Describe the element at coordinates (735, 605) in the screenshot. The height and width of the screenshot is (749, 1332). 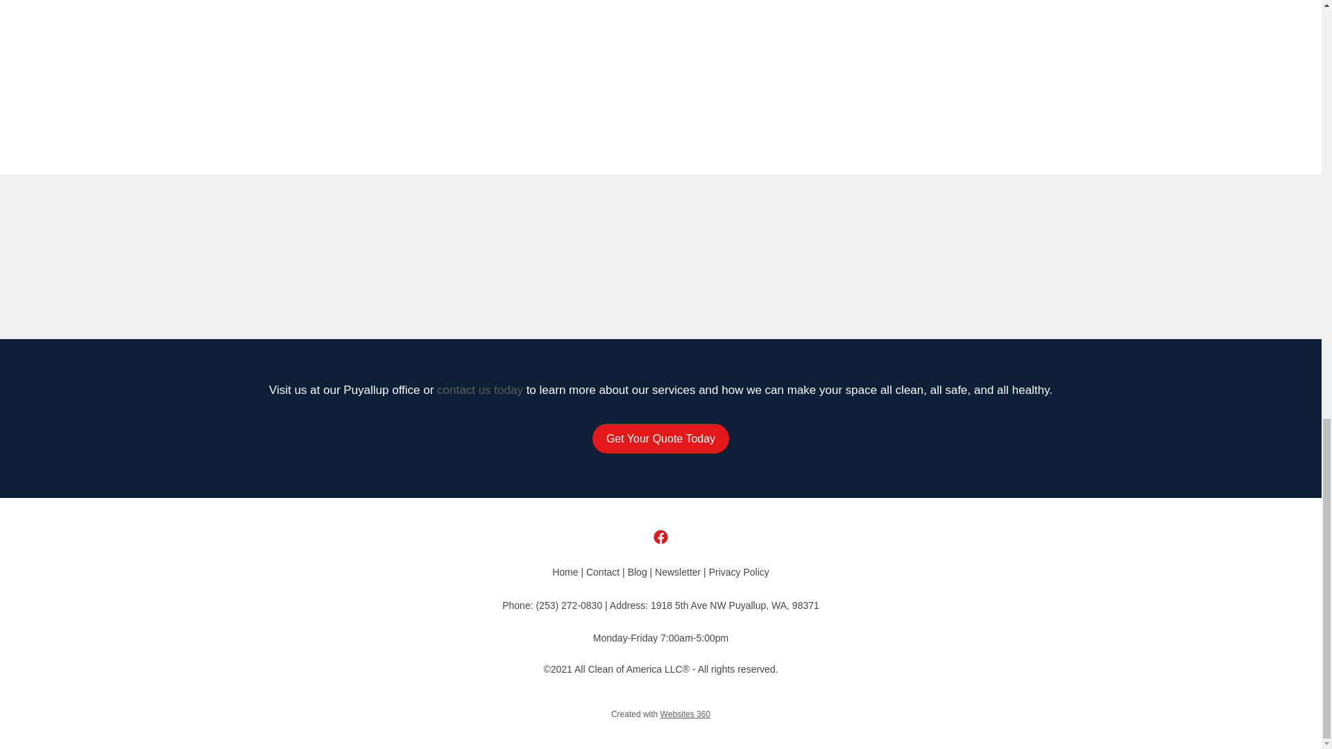
I see `1918 5th Ave NW Puyallup, WA, 98371` at that location.